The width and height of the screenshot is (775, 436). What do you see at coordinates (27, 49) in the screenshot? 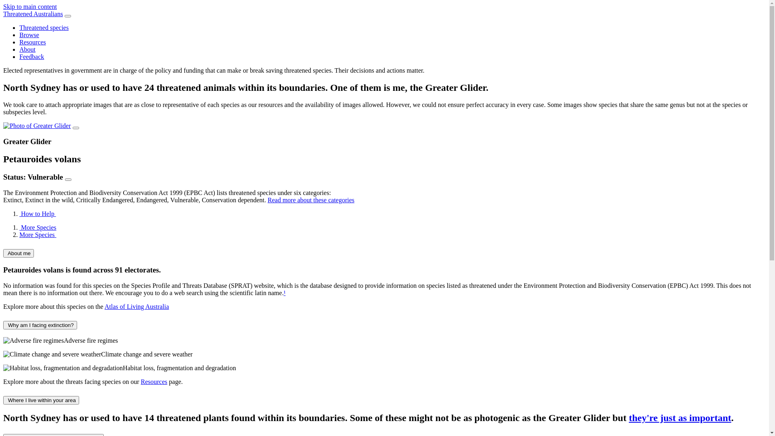
I see `About` at bounding box center [27, 49].